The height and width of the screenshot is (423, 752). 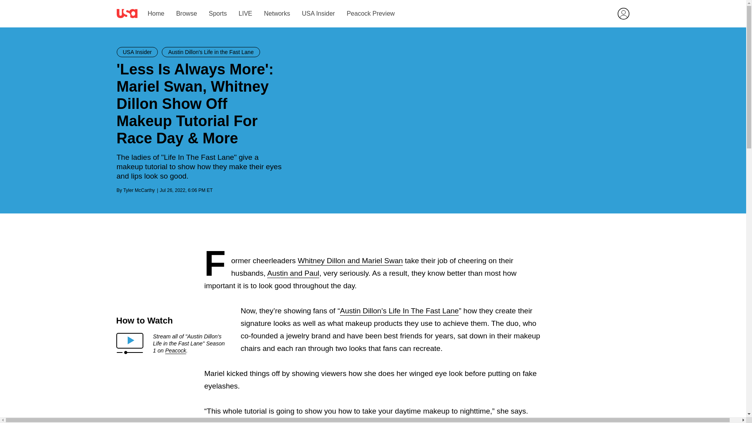 What do you see at coordinates (318, 13) in the screenshot?
I see `USA Insider` at bounding box center [318, 13].